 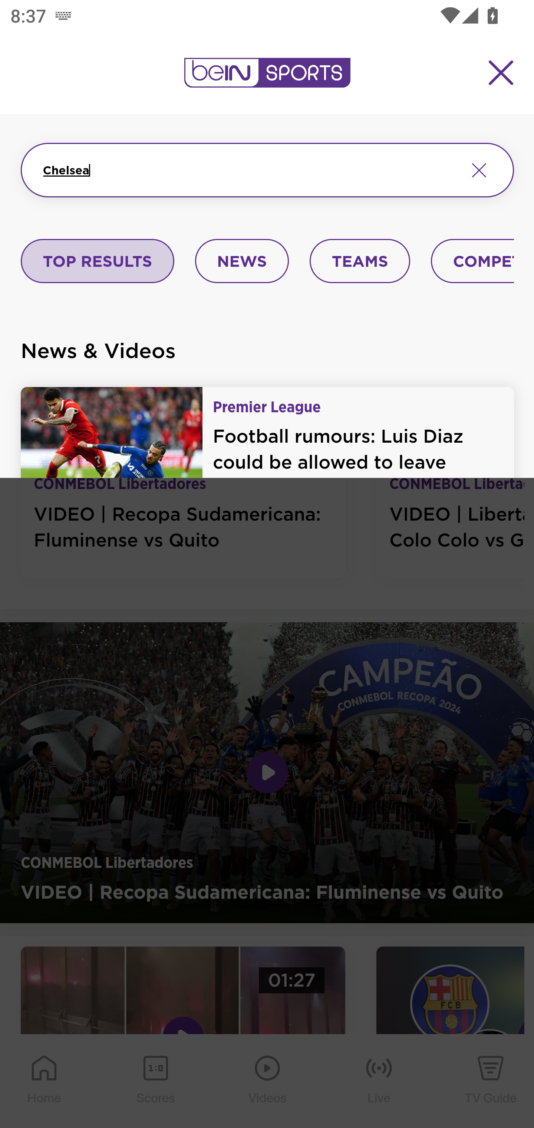 I want to click on NEWS, so click(x=242, y=262).